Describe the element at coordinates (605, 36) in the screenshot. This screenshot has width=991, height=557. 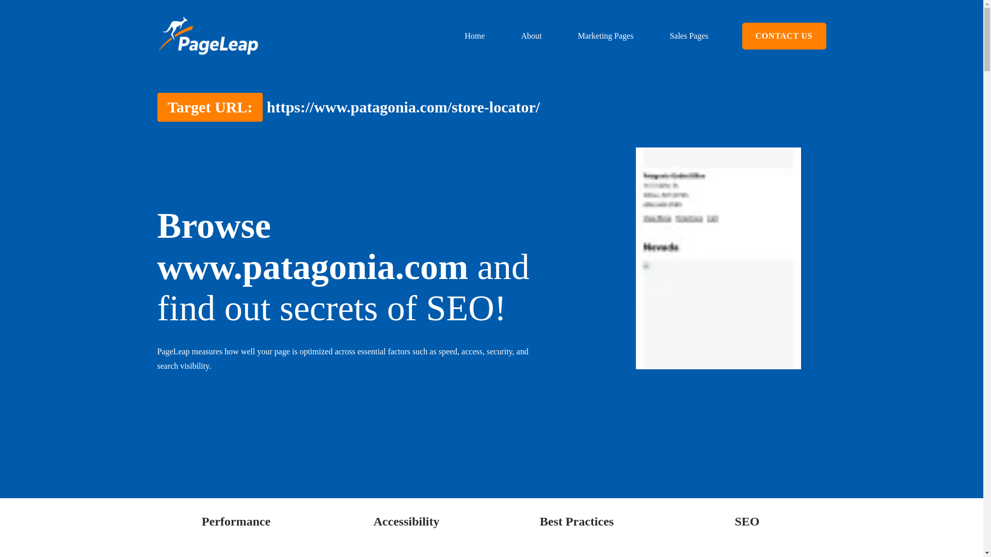
I see `Marketing Pages` at that location.